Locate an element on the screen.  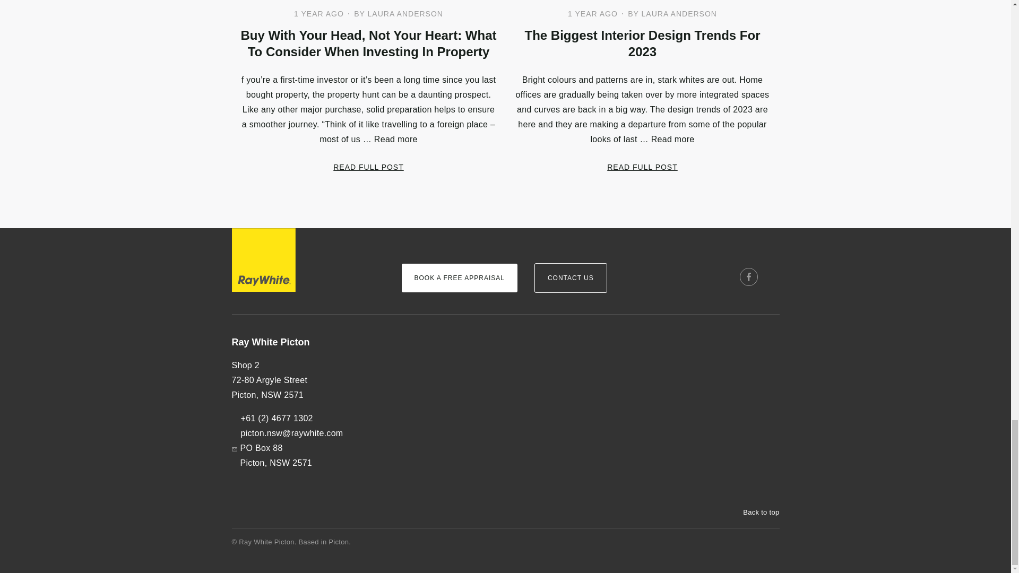
Ray White Picton is located at coordinates (307, 342).